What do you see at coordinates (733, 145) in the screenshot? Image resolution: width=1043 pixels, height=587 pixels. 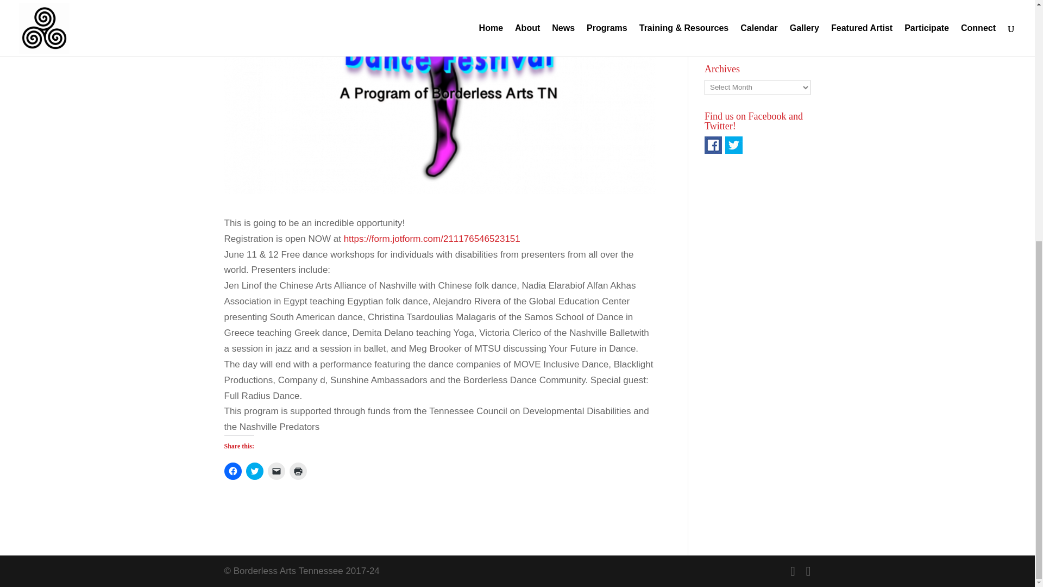 I see `Twitter` at bounding box center [733, 145].